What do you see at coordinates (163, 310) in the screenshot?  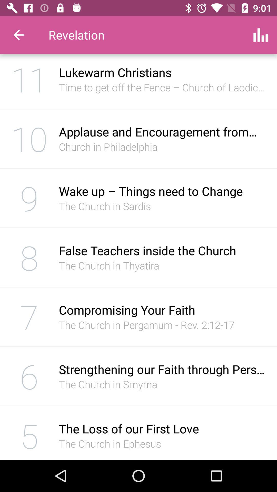 I see `turn on the item below the church in icon` at bounding box center [163, 310].